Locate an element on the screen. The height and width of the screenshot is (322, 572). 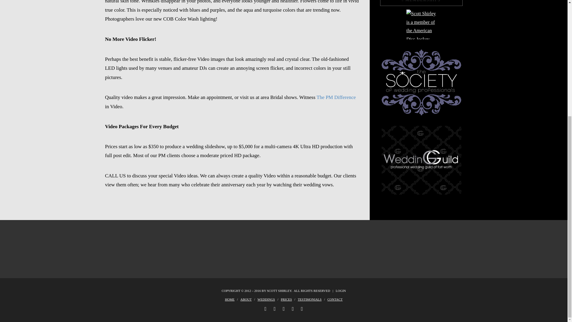
The PM Difference is located at coordinates (336, 97).